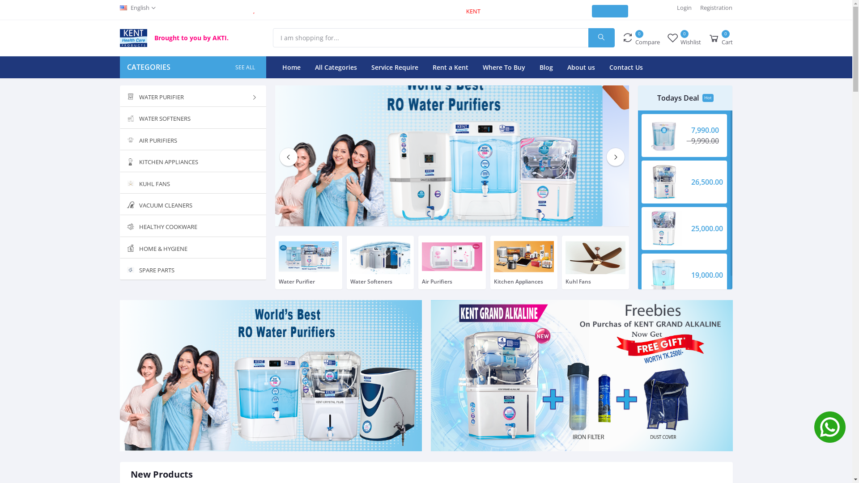 Image resolution: width=859 pixels, height=483 pixels. I want to click on KUHL FANS, so click(193, 182).